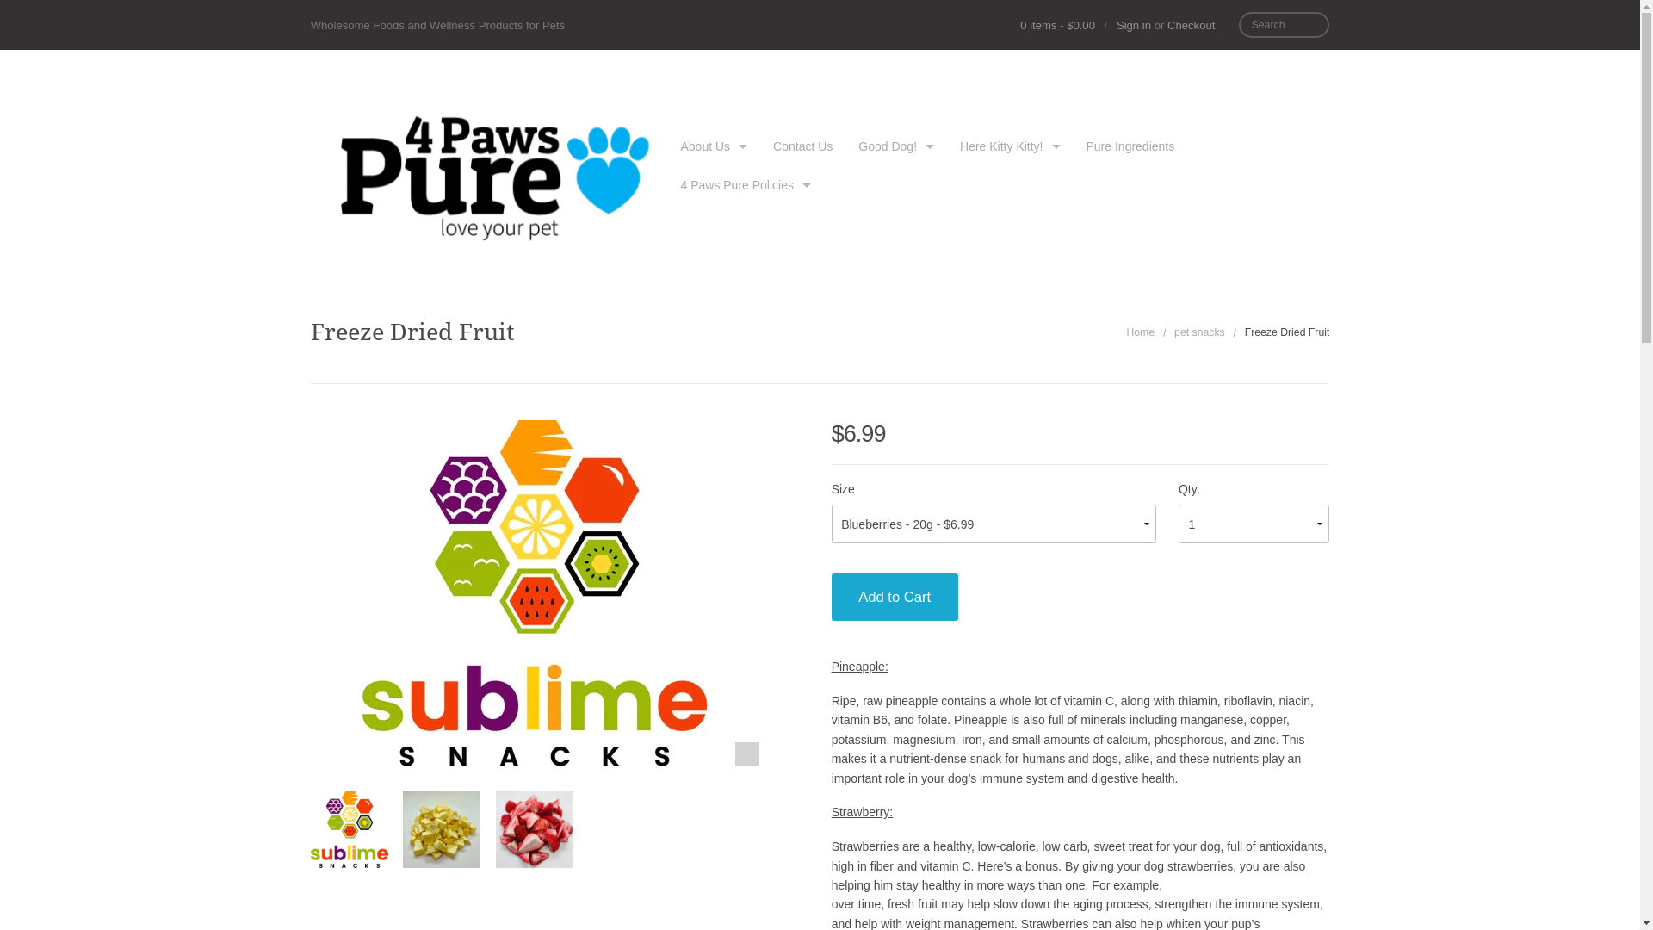 The width and height of the screenshot is (1653, 930). What do you see at coordinates (1134, 26) in the screenshot?
I see `Sign in` at bounding box center [1134, 26].